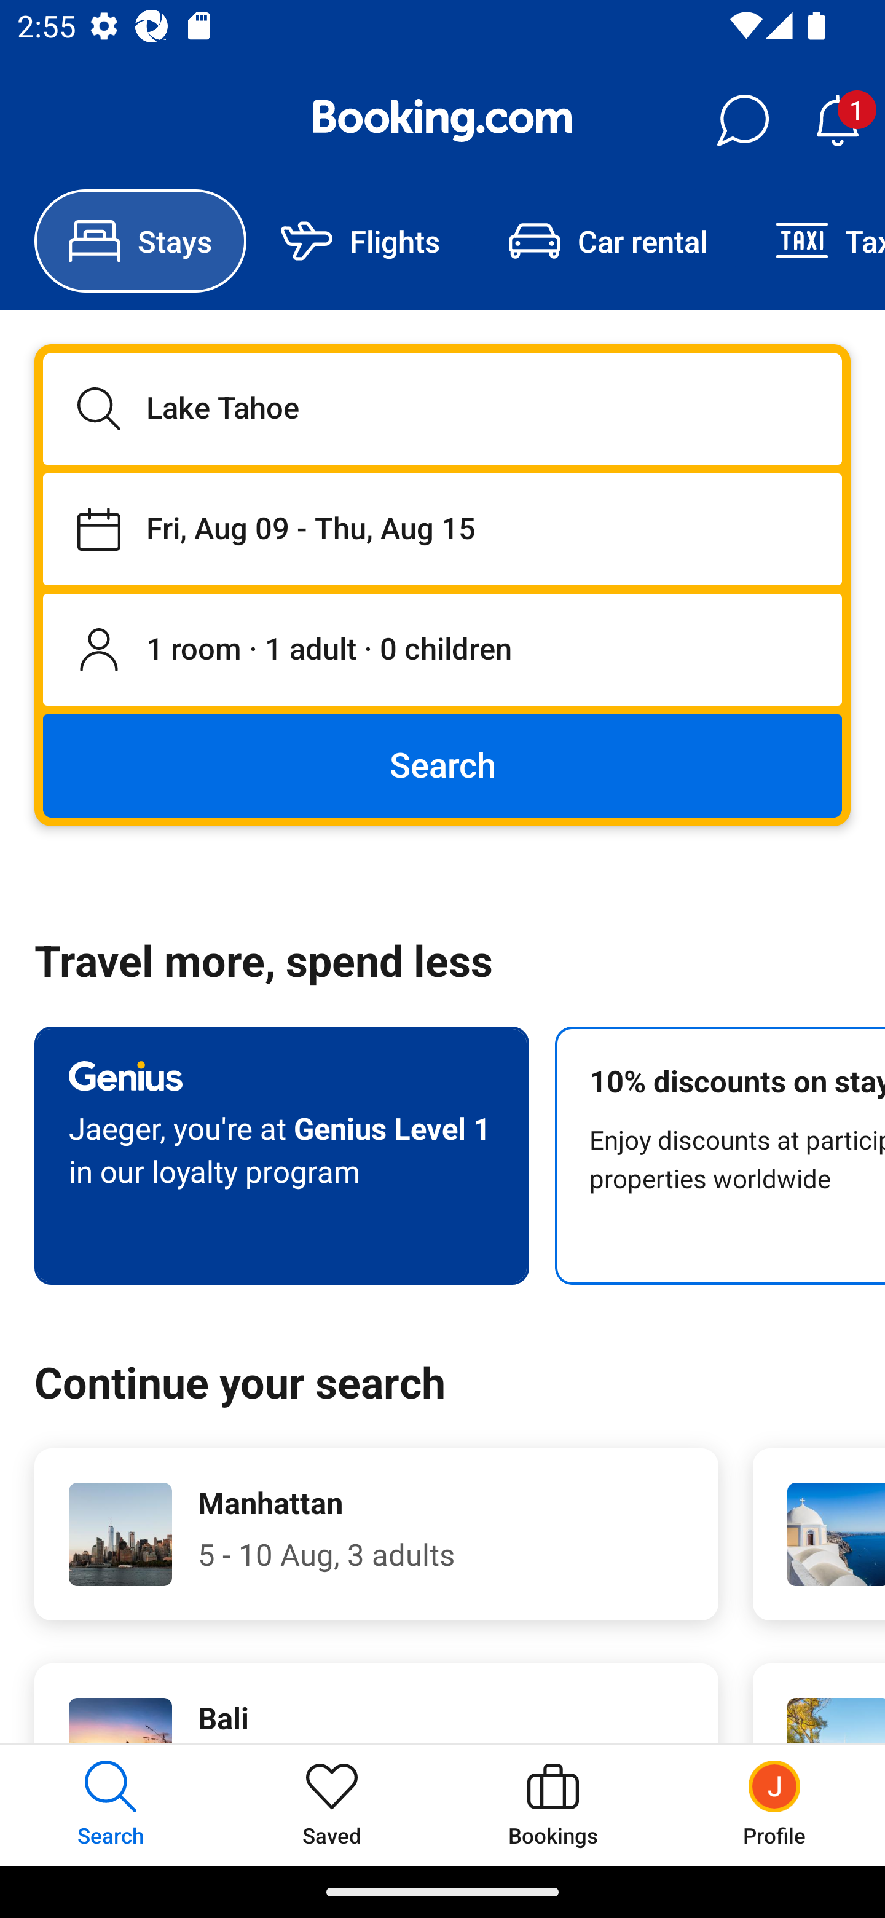 This screenshot has width=885, height=1918. What do you see at coordinates (442, 529) in the screenshot?
I see `Staying from Fri, Aug 09 until Thu, Aug 15` at bounding box center [442, 529].